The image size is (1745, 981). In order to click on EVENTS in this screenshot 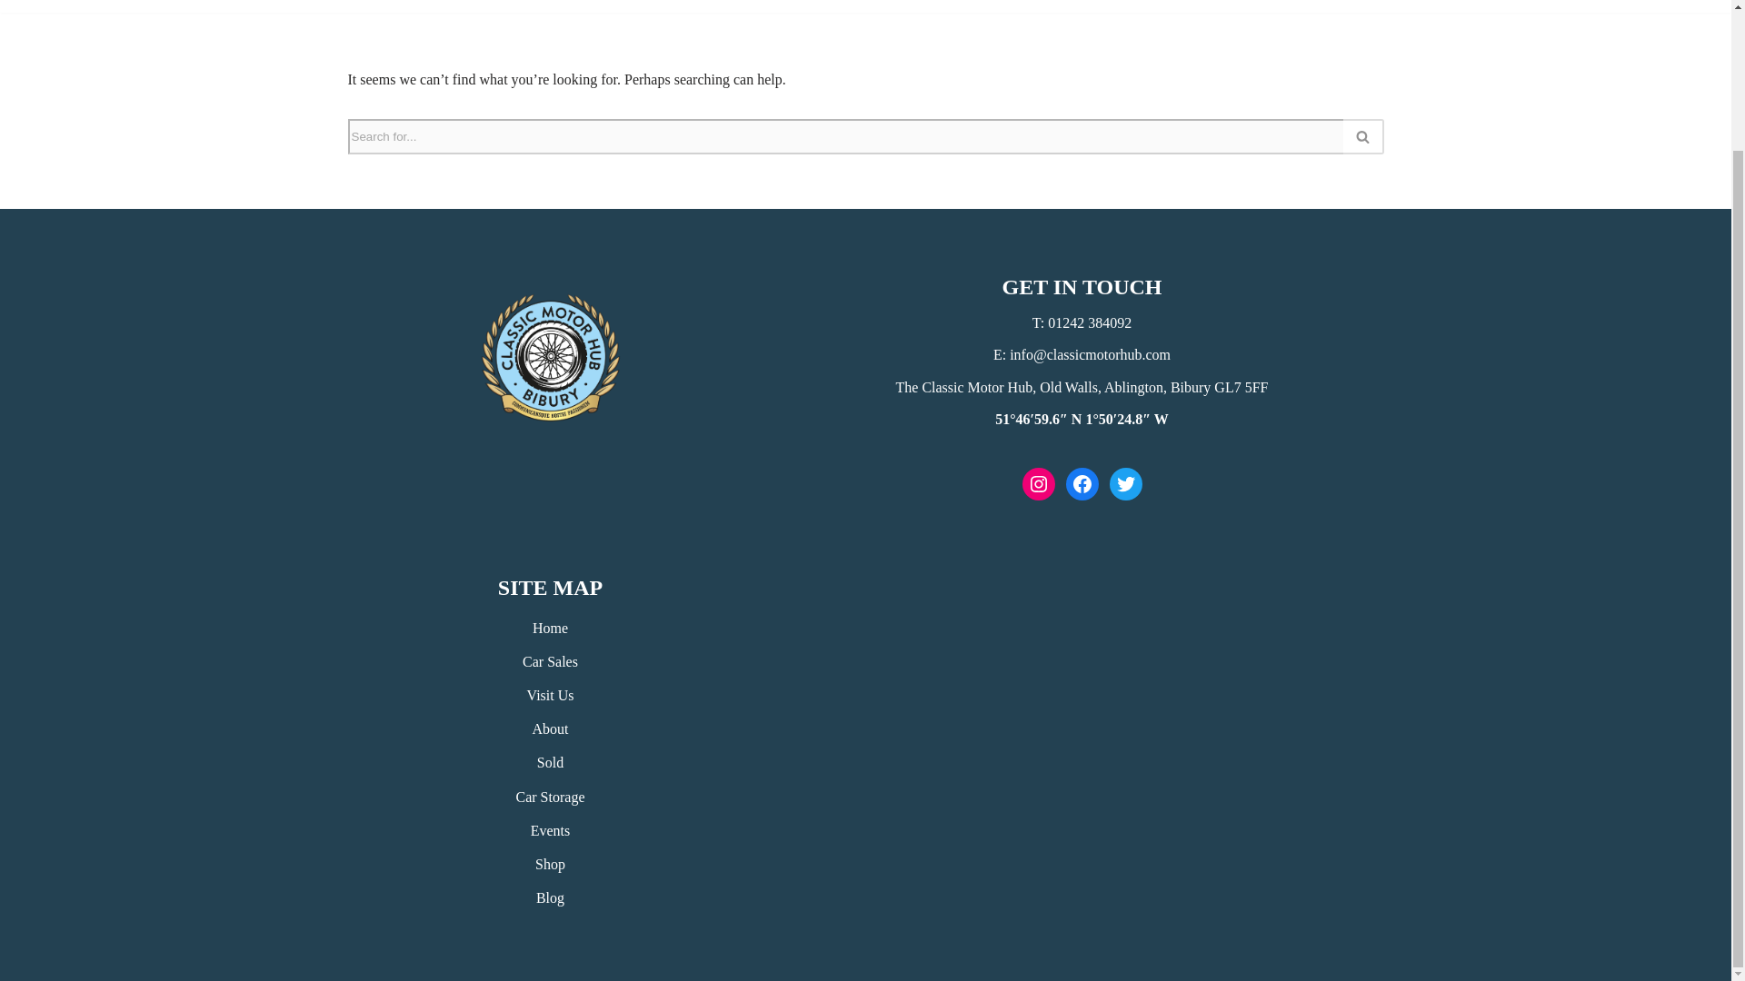, I will do `click(838, 3)`.